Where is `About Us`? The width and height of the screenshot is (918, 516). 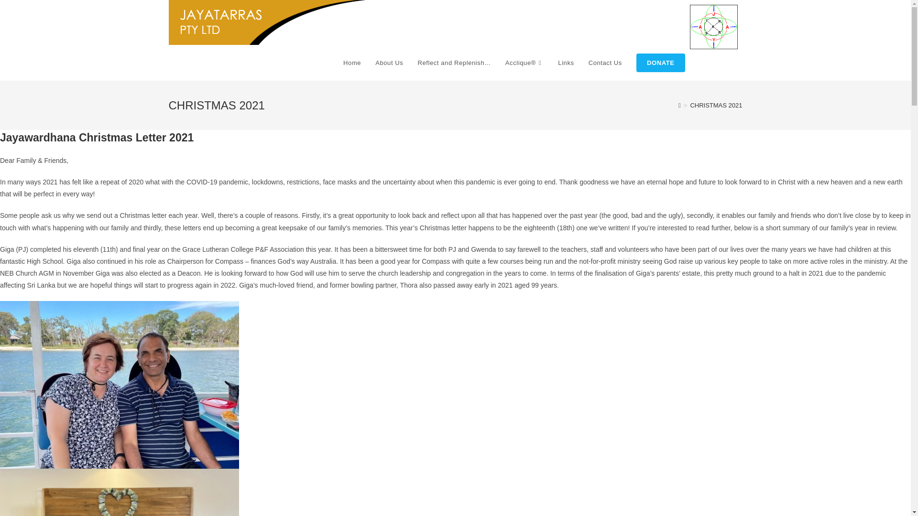
About Us is located at coordinates (389, 63).